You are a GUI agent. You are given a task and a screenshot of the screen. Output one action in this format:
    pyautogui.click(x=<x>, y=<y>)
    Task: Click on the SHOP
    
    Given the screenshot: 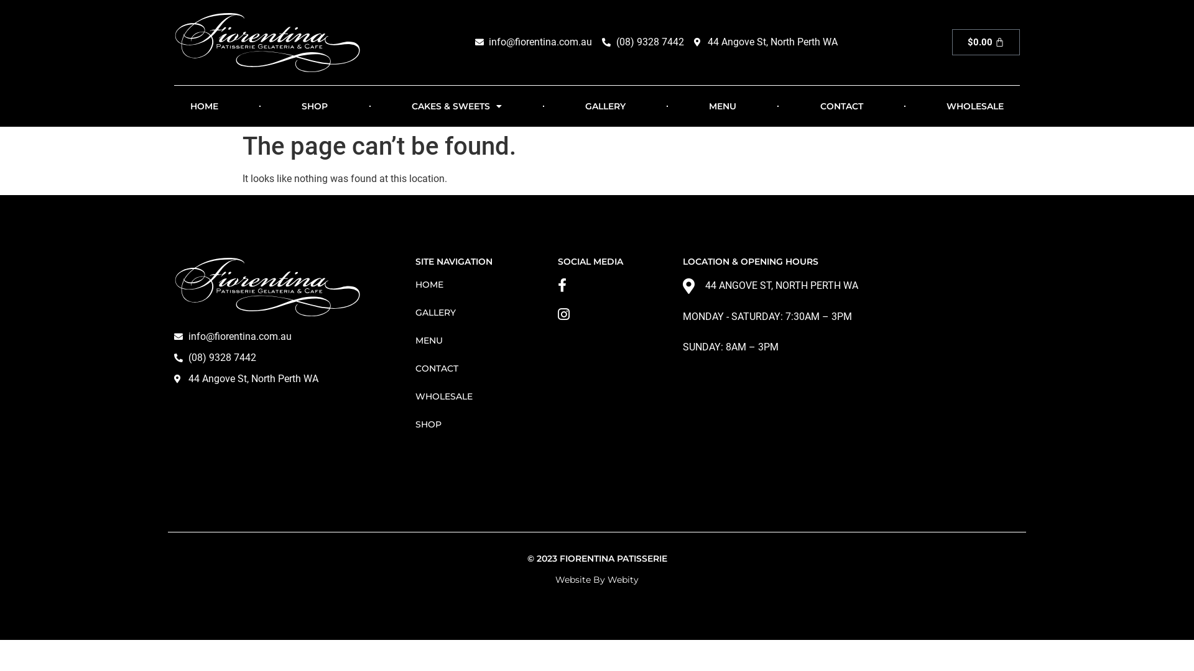 What is the action you would take?
    pyautogui.click(x=474, y=424)
    